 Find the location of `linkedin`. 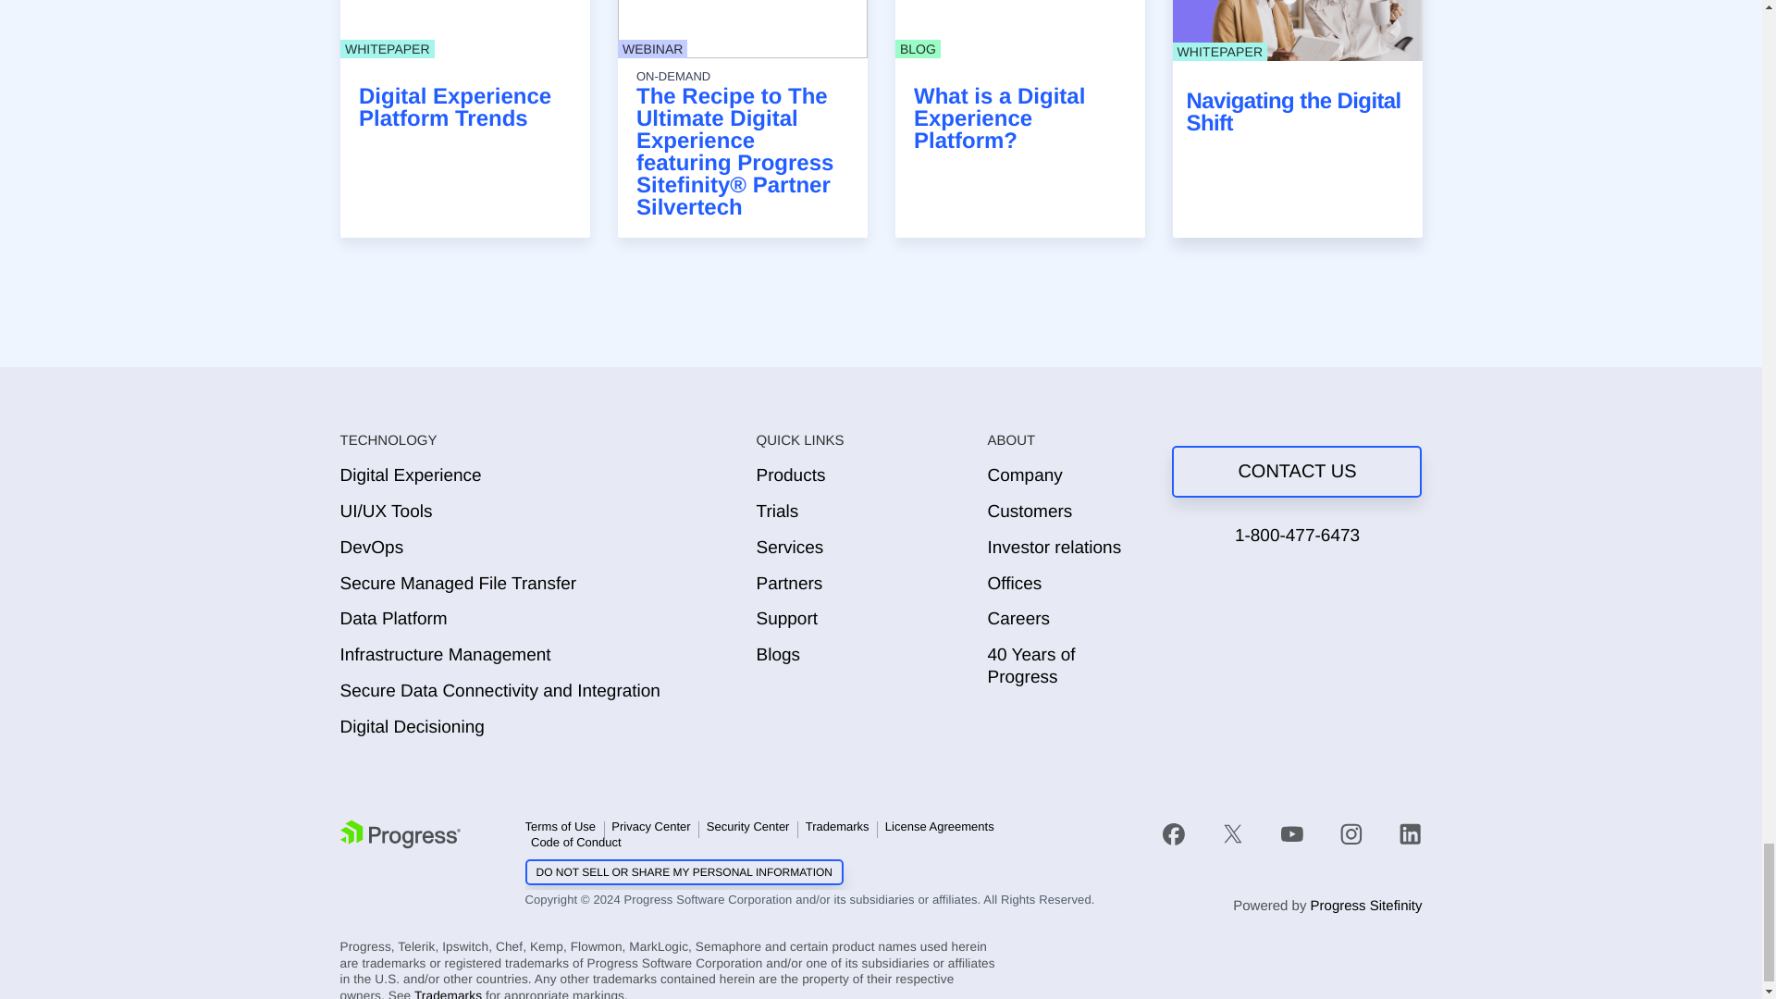

linkedin is located at coordinates (1401, 832).